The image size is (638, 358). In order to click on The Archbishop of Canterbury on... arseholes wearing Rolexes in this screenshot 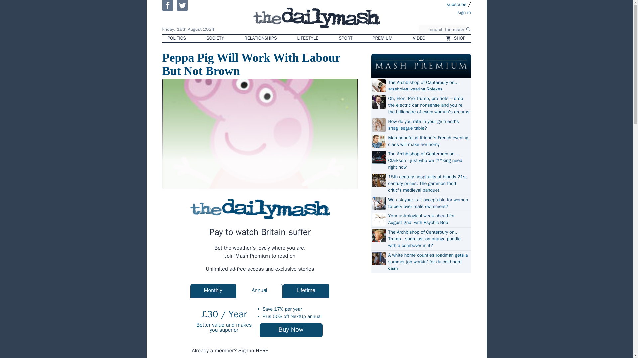, I will do `click(428, 86)`.